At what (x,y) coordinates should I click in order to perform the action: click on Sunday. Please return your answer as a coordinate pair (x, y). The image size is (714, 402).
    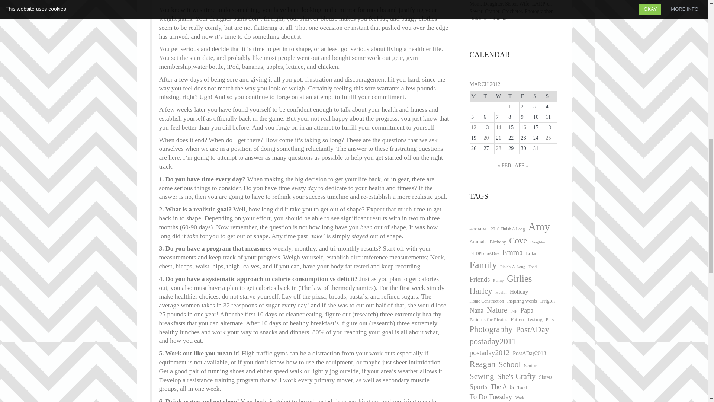
    Looking at the image, I should click on (550, 96).